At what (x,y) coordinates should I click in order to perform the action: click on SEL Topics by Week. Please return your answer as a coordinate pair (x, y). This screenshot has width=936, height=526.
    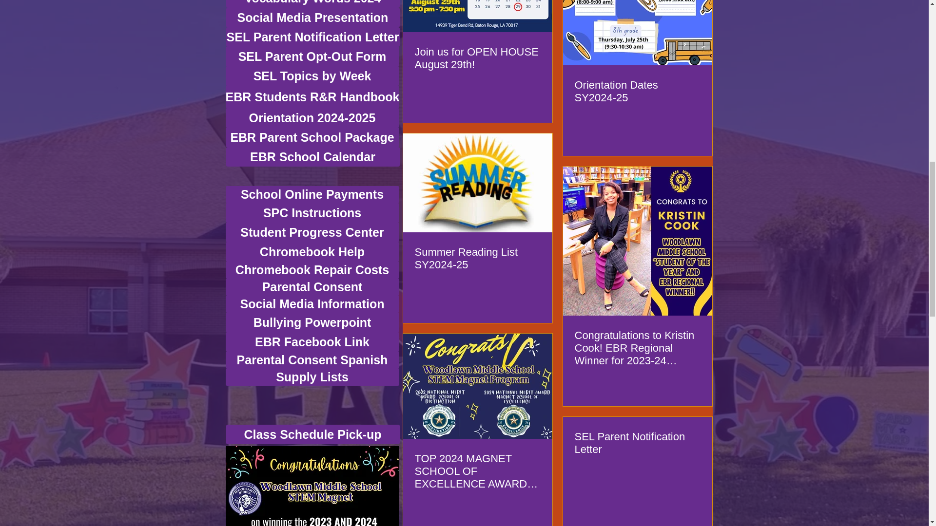
    Looking at the image, I should click on (312, 76).